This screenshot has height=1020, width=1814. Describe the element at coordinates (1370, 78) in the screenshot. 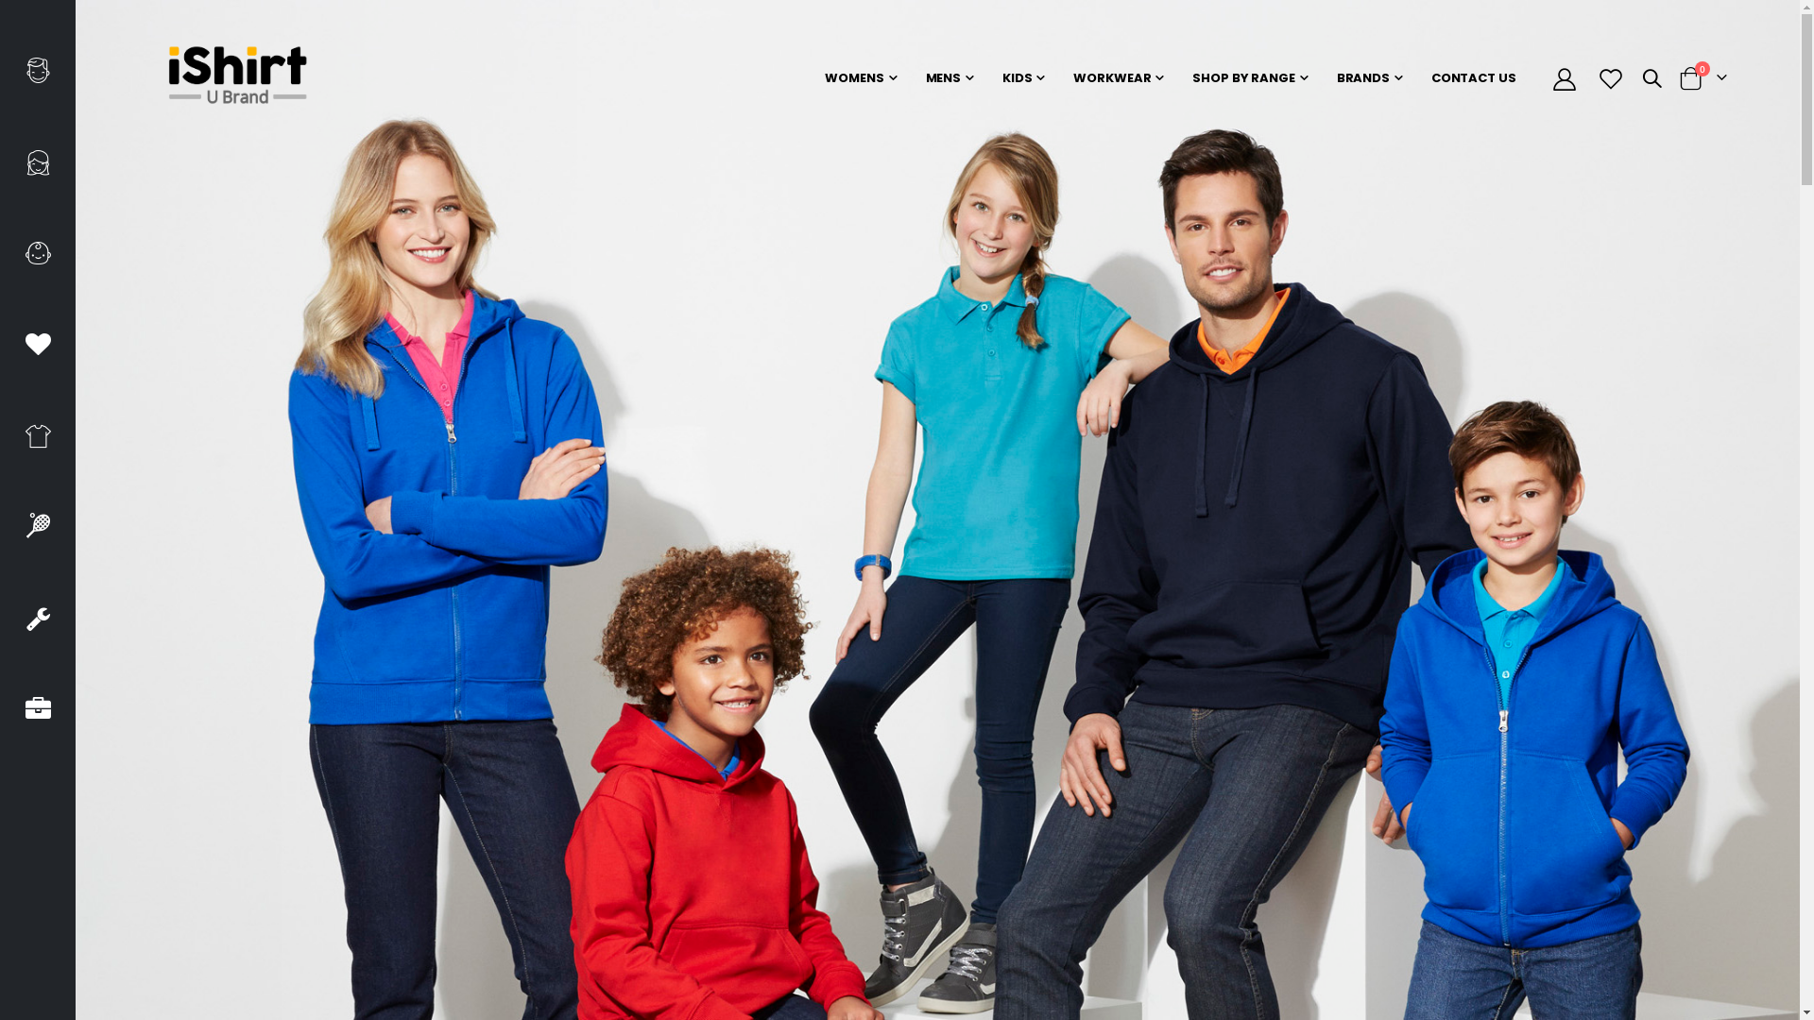

I see `BRANDS` at that location.